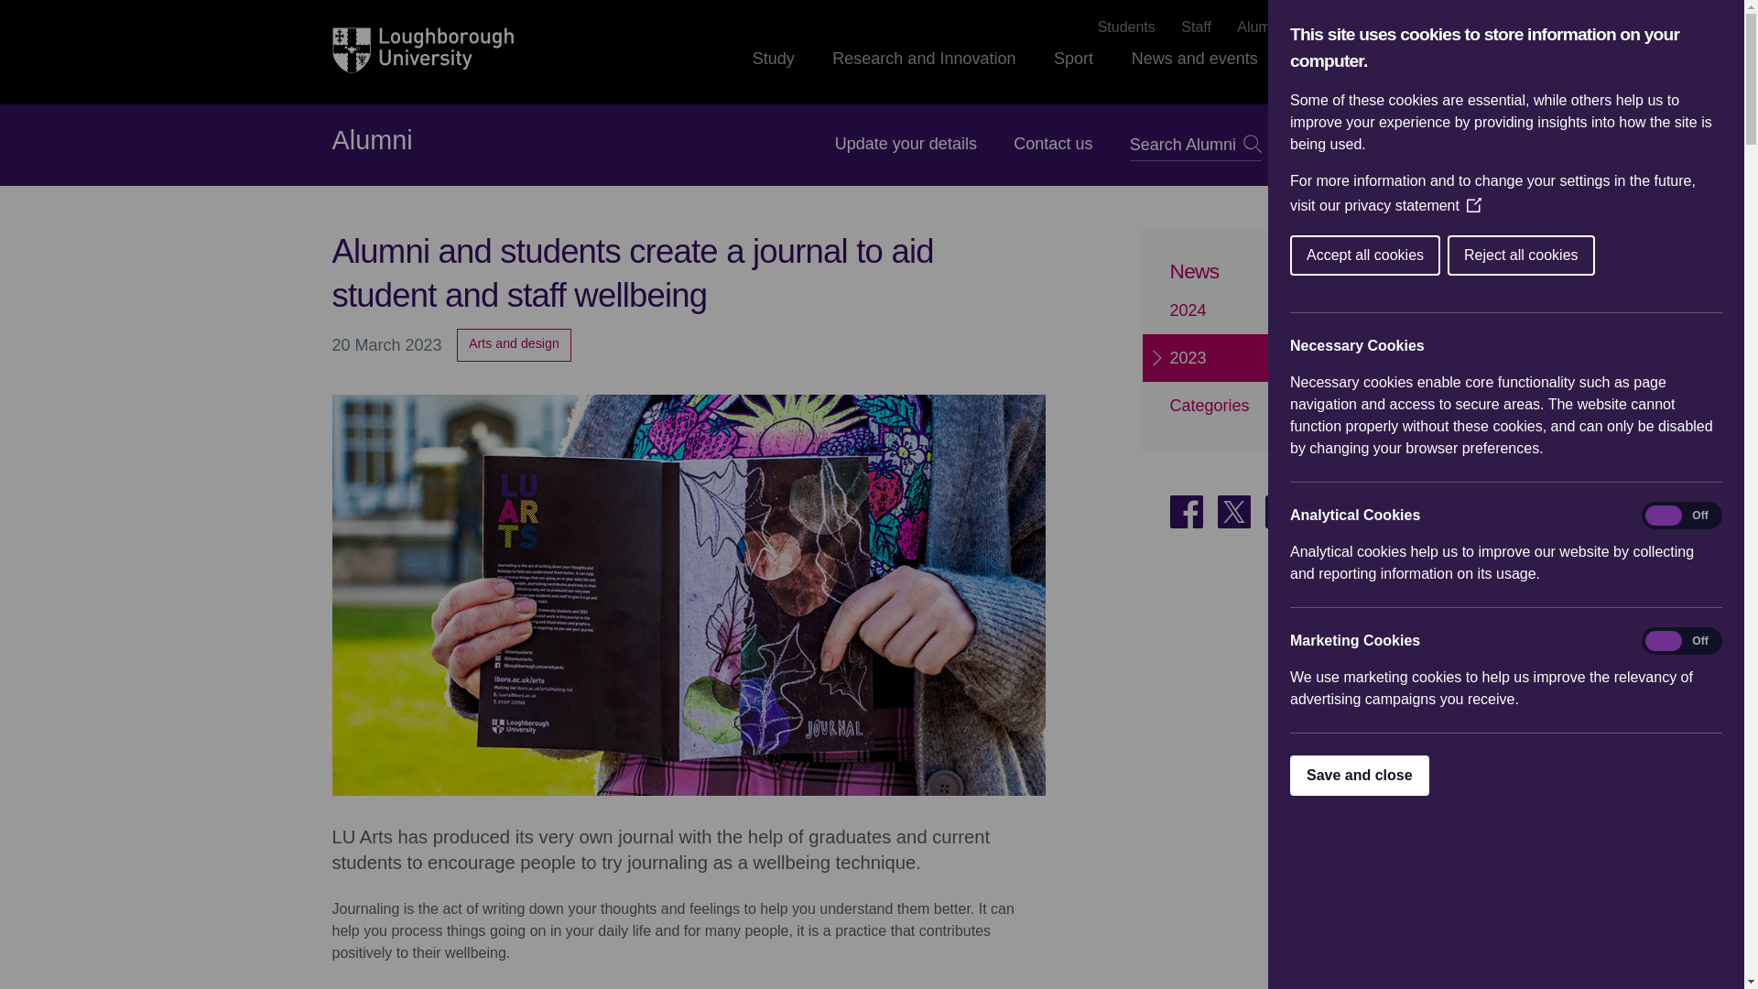 The width and height of the screenshot is (1758, 989). What do you see at coordinates (1253, 143) in the screenshot?
I see `Go` at bounding box center [1253, 143].